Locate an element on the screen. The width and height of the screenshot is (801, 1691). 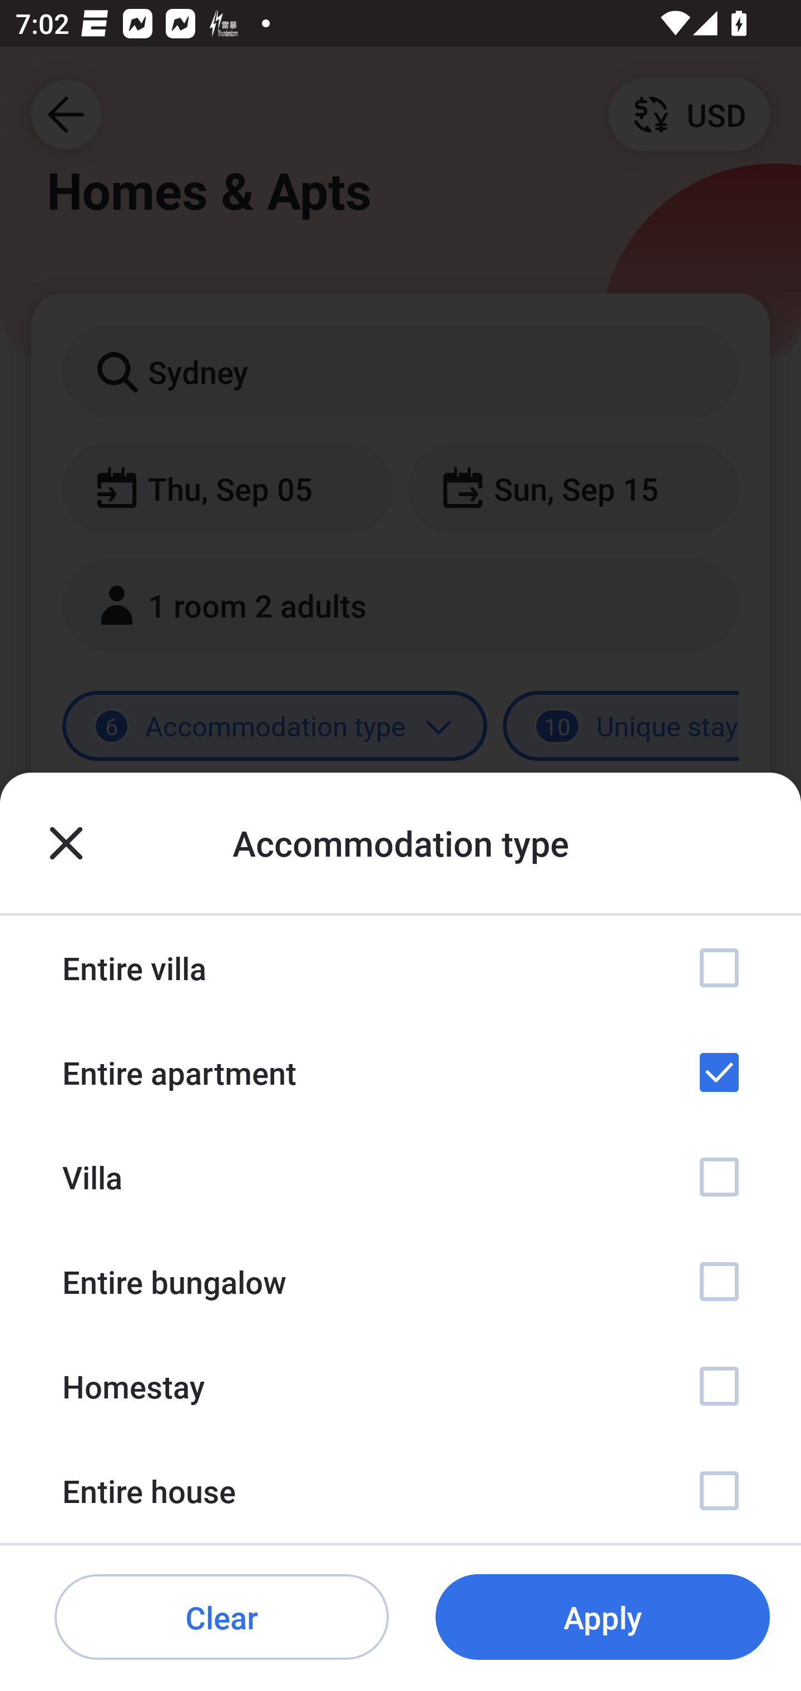
Entire villa is located at coordinates (400, 968).